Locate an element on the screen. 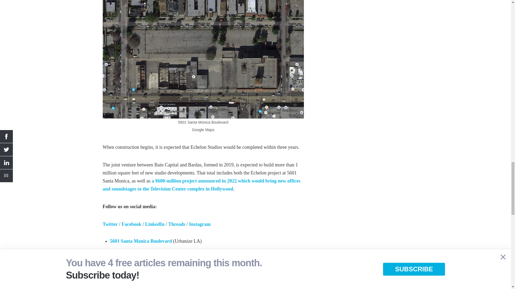 The width and height of the screenshot is (515, 289). Google Maps is located at coordinates (203, 57).